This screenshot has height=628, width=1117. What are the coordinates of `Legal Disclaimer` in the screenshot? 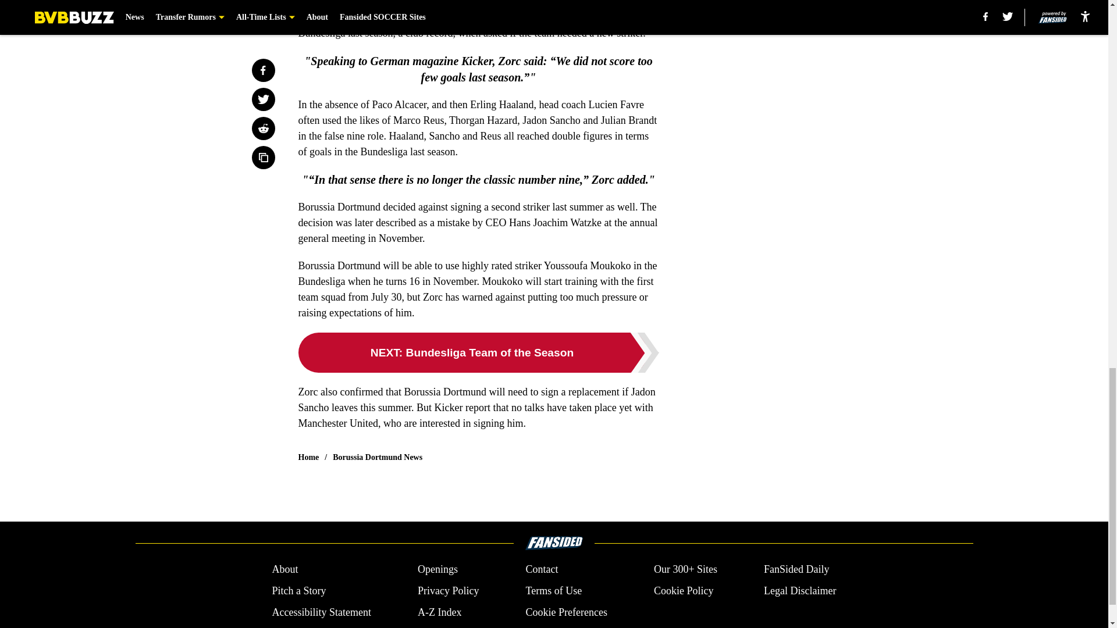 It's located at (799, 591).